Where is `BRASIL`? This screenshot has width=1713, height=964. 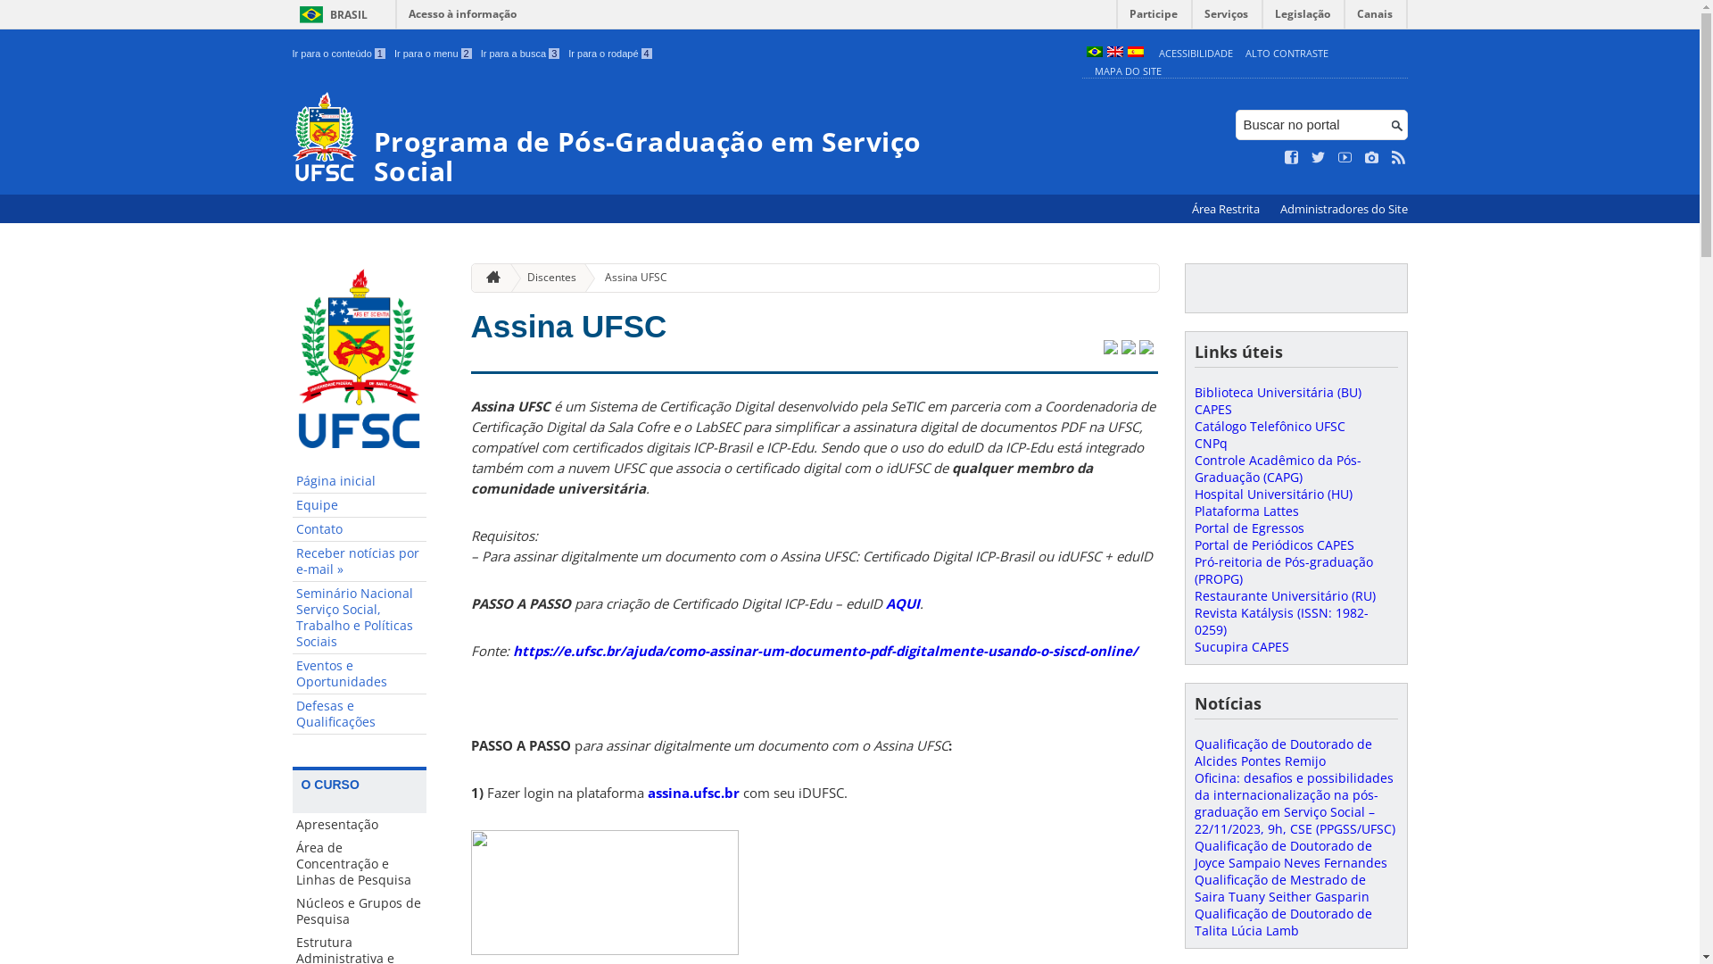 BRASIL is located at coordinates (330, 14).